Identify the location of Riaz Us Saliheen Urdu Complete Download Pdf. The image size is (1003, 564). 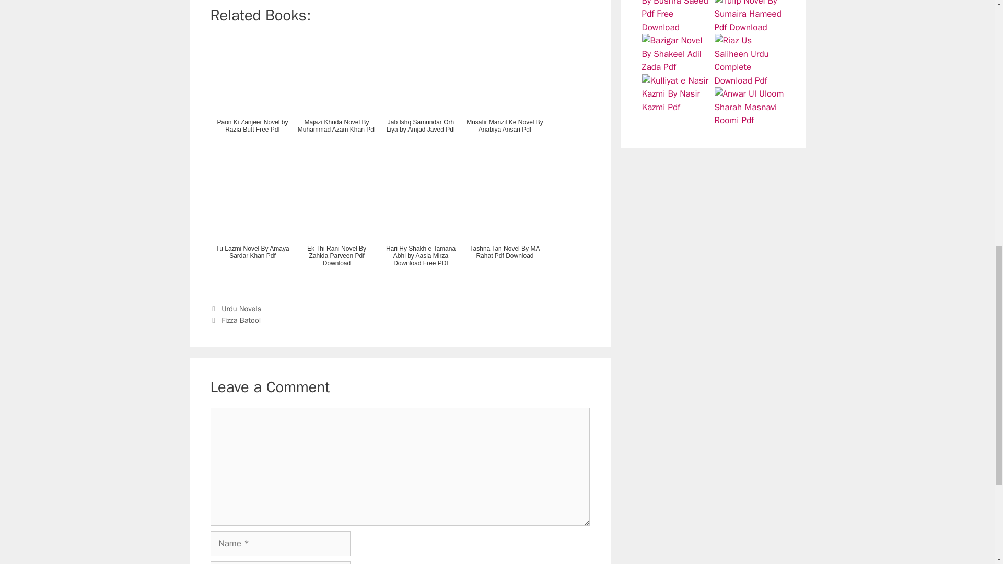
(750, 61).